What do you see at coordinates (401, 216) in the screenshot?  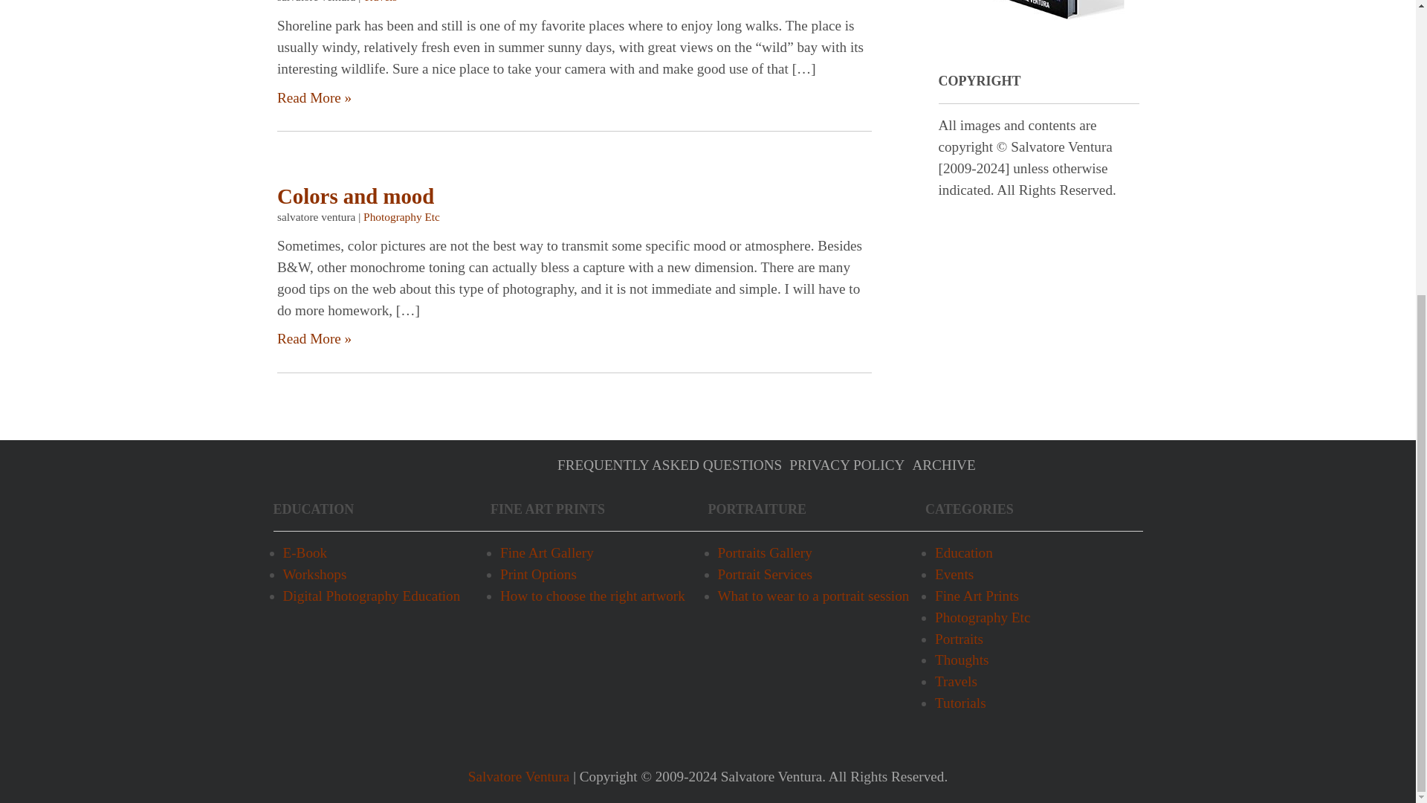 I see `Photography Etc` at bounding box center [401, 216].